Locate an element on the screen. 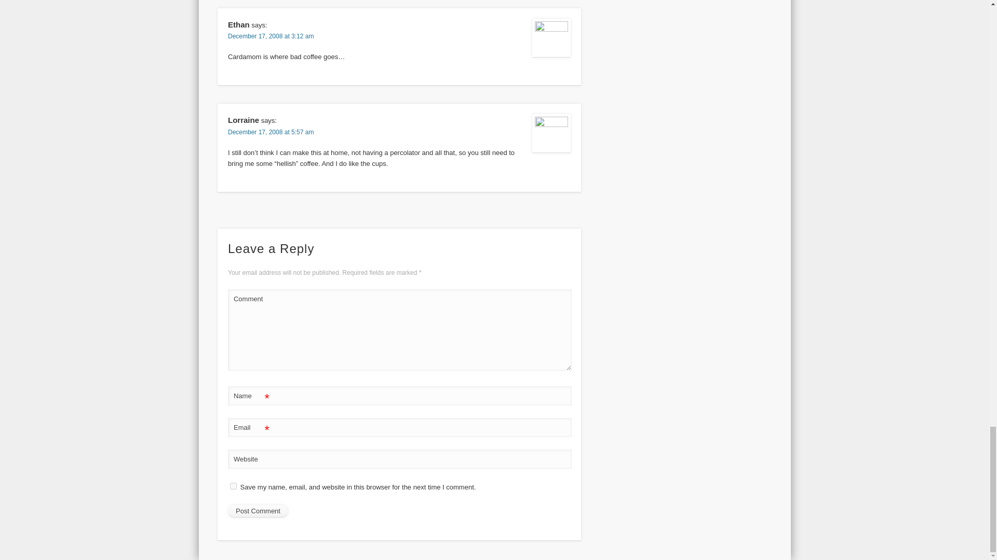 Image resolution: width=997 pixels, height=560 pixels. yes is located at coordinates (234, 485).